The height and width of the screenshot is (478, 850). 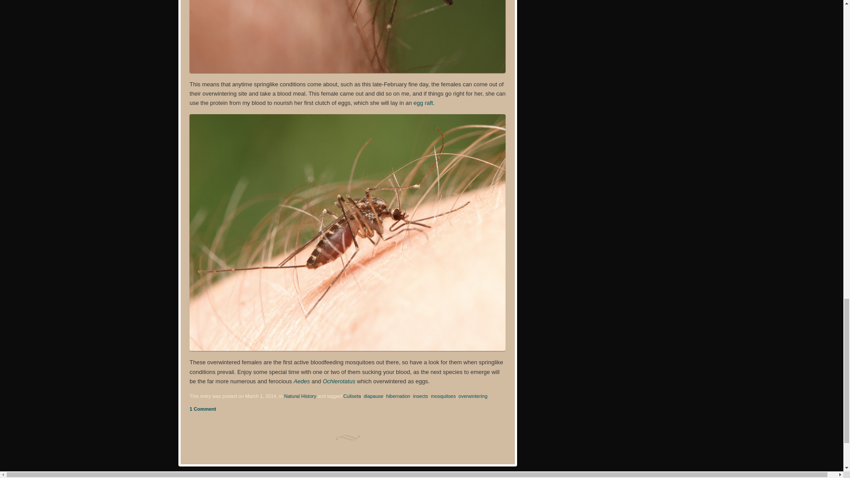 I want to click on Natural History, so click(x=300, y=396).